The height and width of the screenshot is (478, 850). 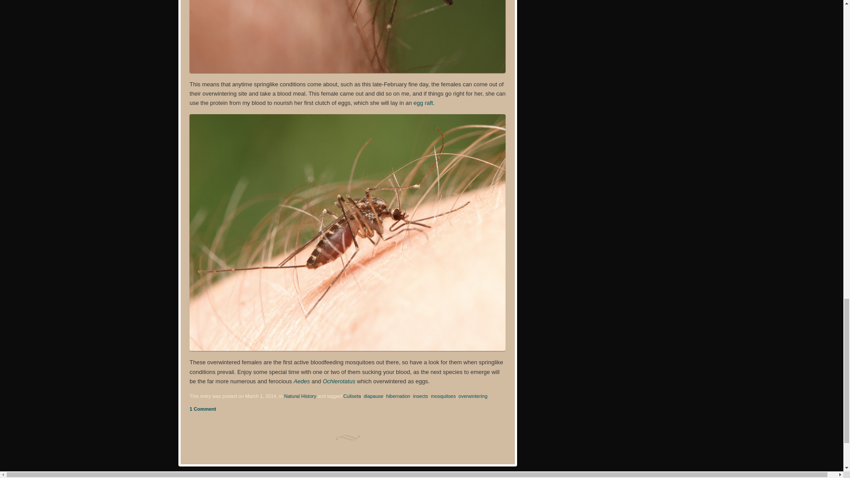 I want to click on Natural History, so click(x=300, y=396).